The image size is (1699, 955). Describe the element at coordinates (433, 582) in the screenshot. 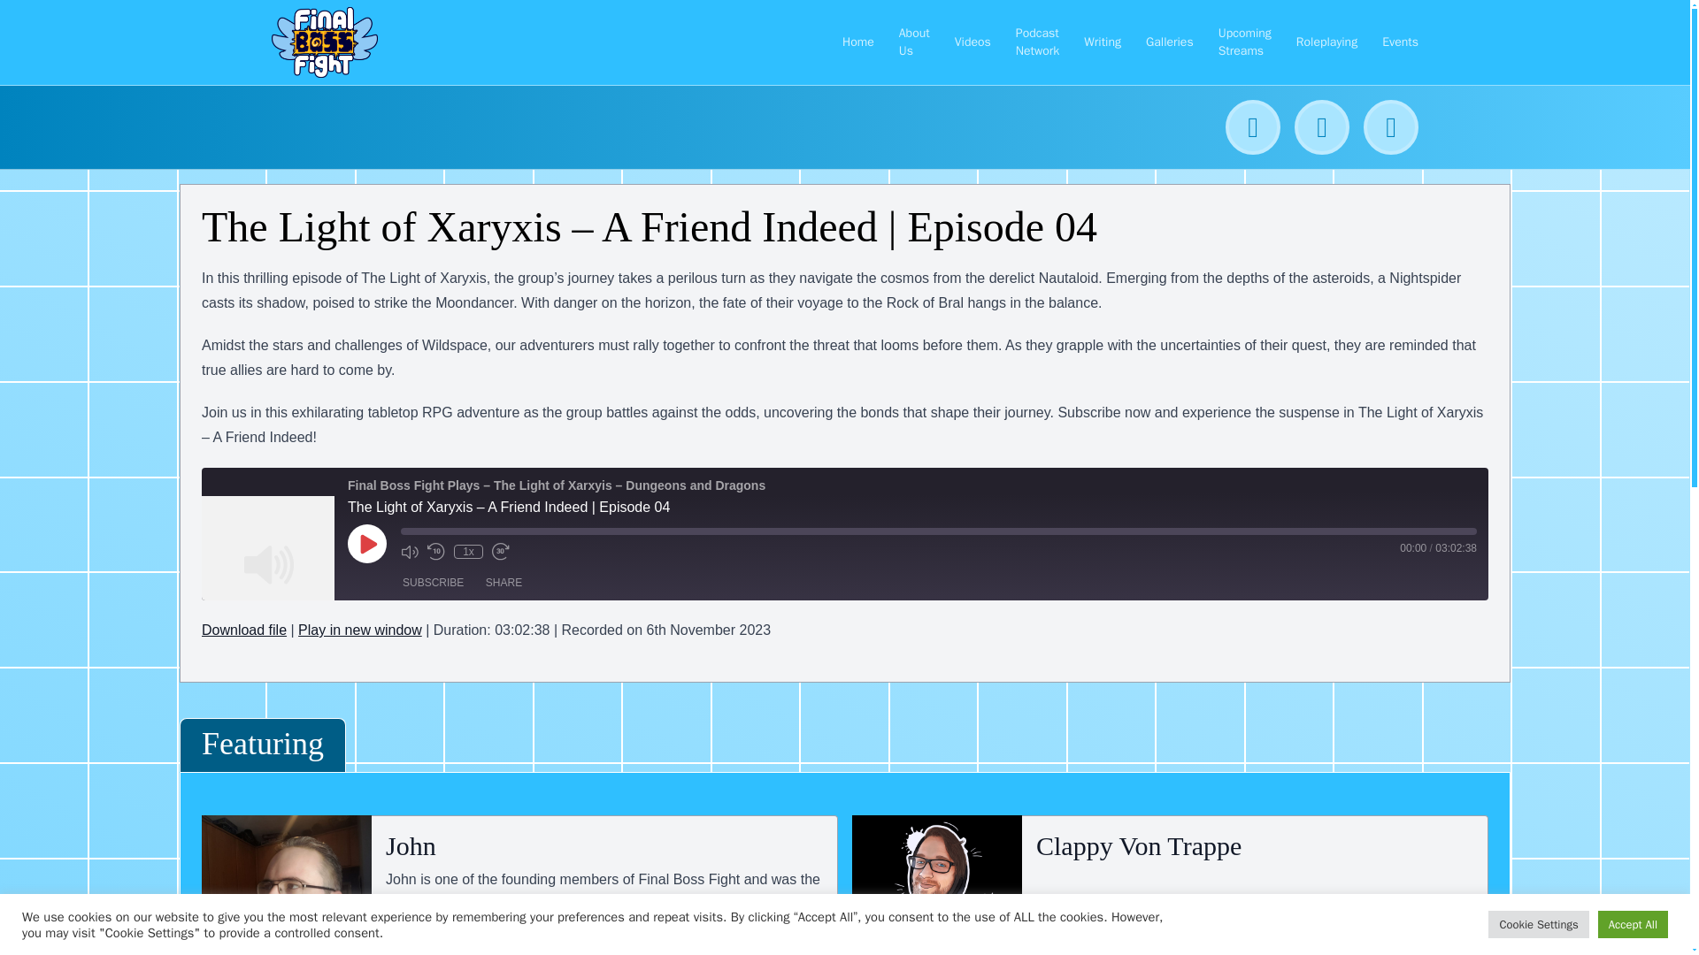

I see `Subscribe` at that location.